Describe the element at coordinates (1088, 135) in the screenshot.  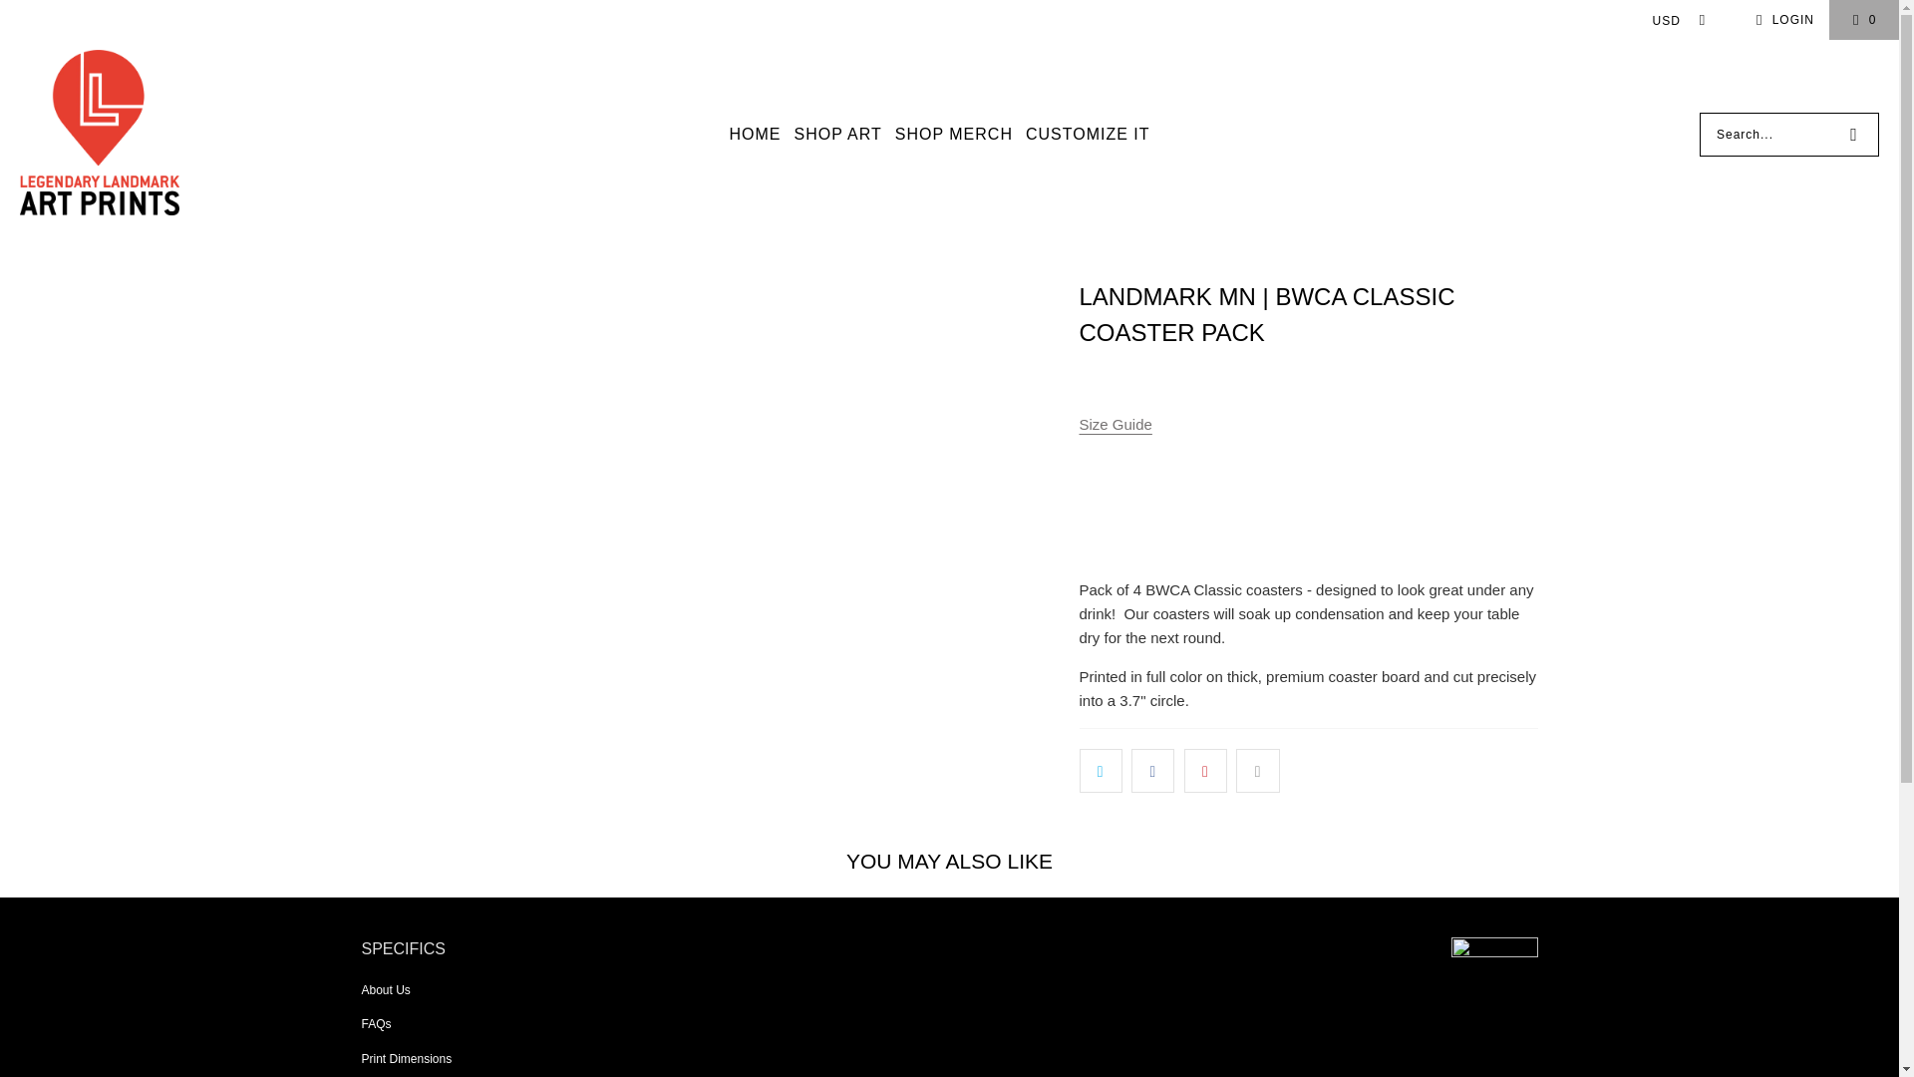
I see `CUSTOMIZE IT` at that location.